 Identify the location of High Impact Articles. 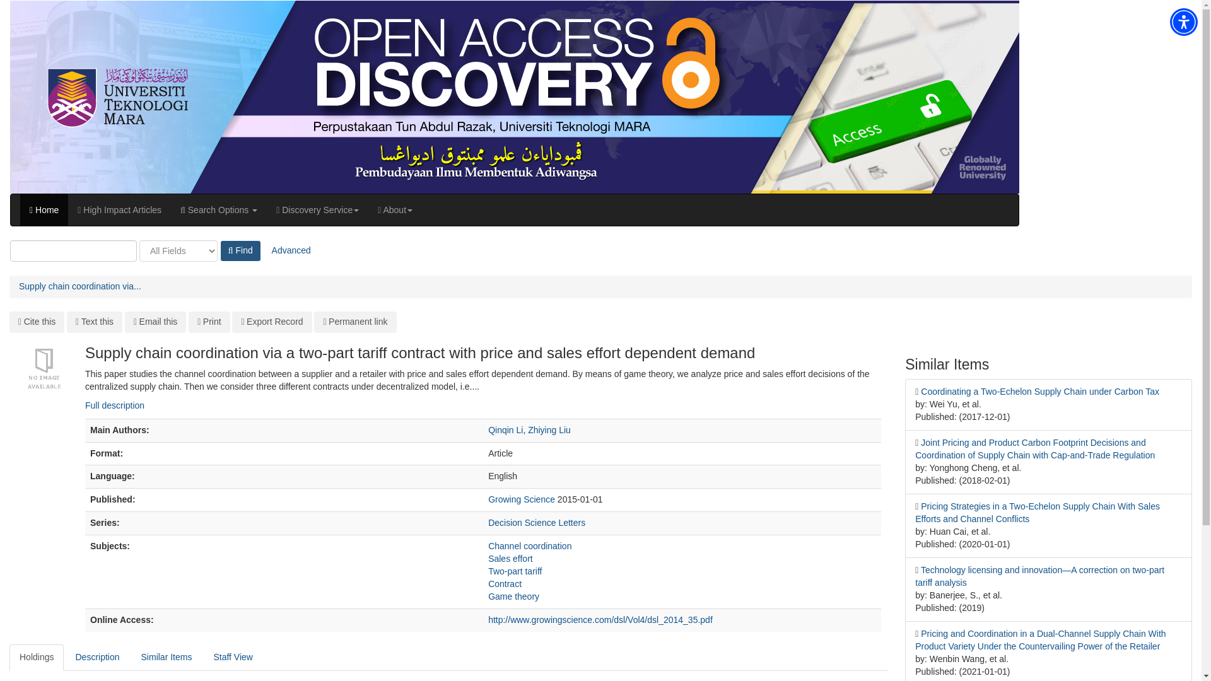
(119, 209).